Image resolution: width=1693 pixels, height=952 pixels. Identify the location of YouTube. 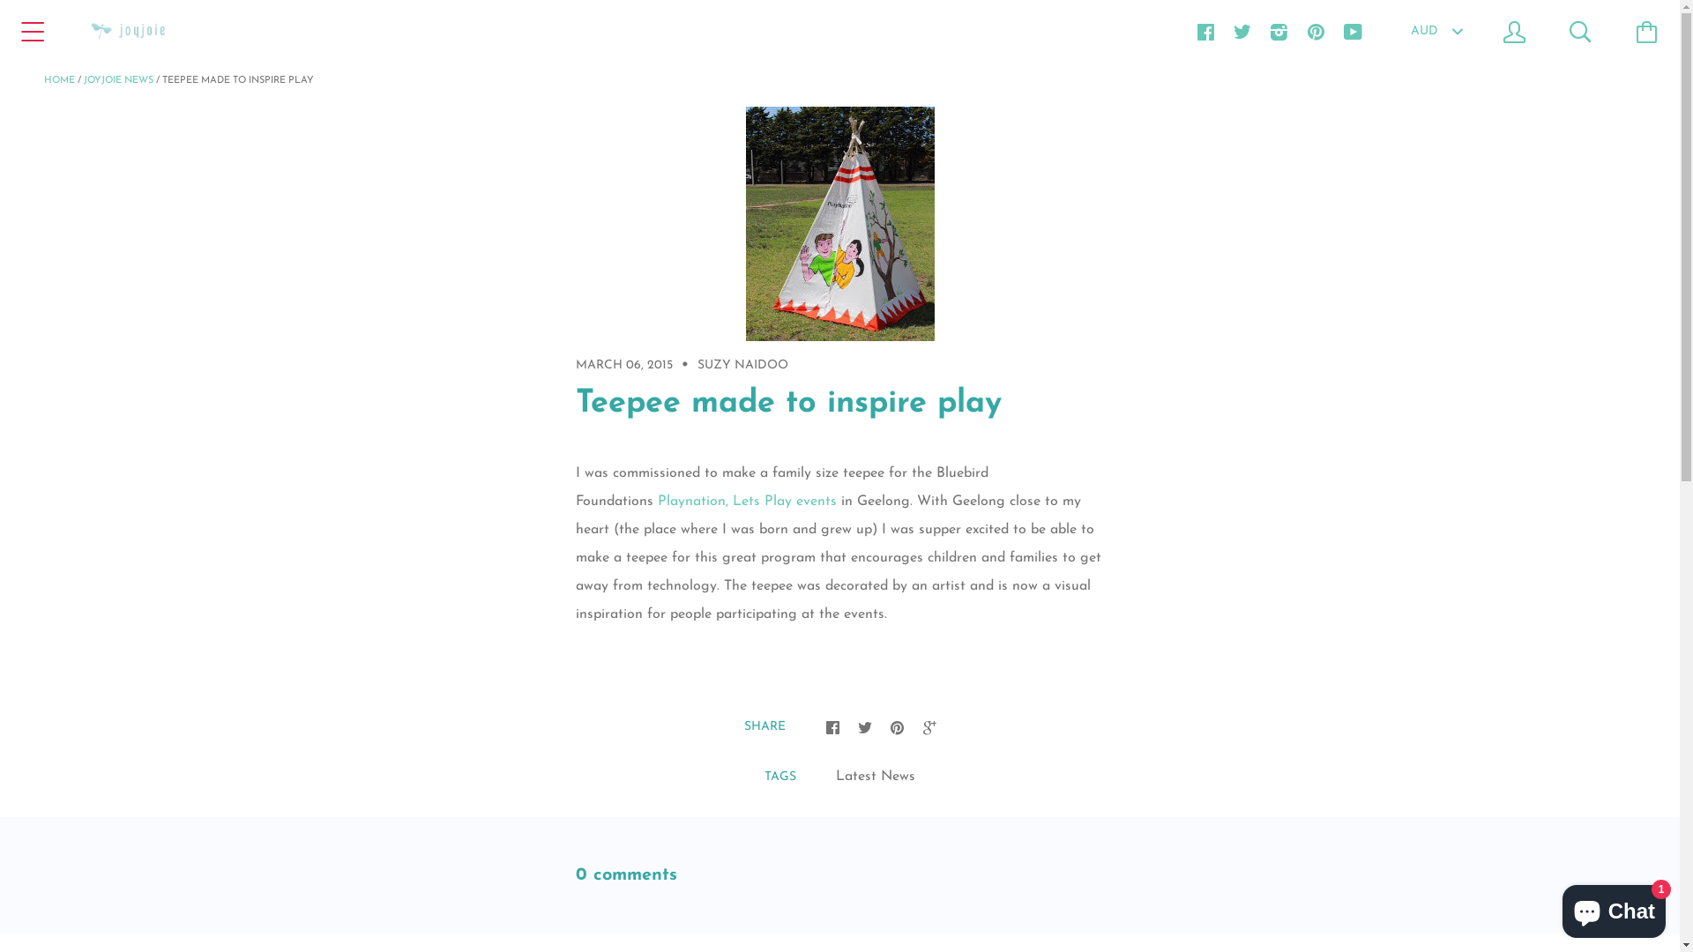
(1353, 31).